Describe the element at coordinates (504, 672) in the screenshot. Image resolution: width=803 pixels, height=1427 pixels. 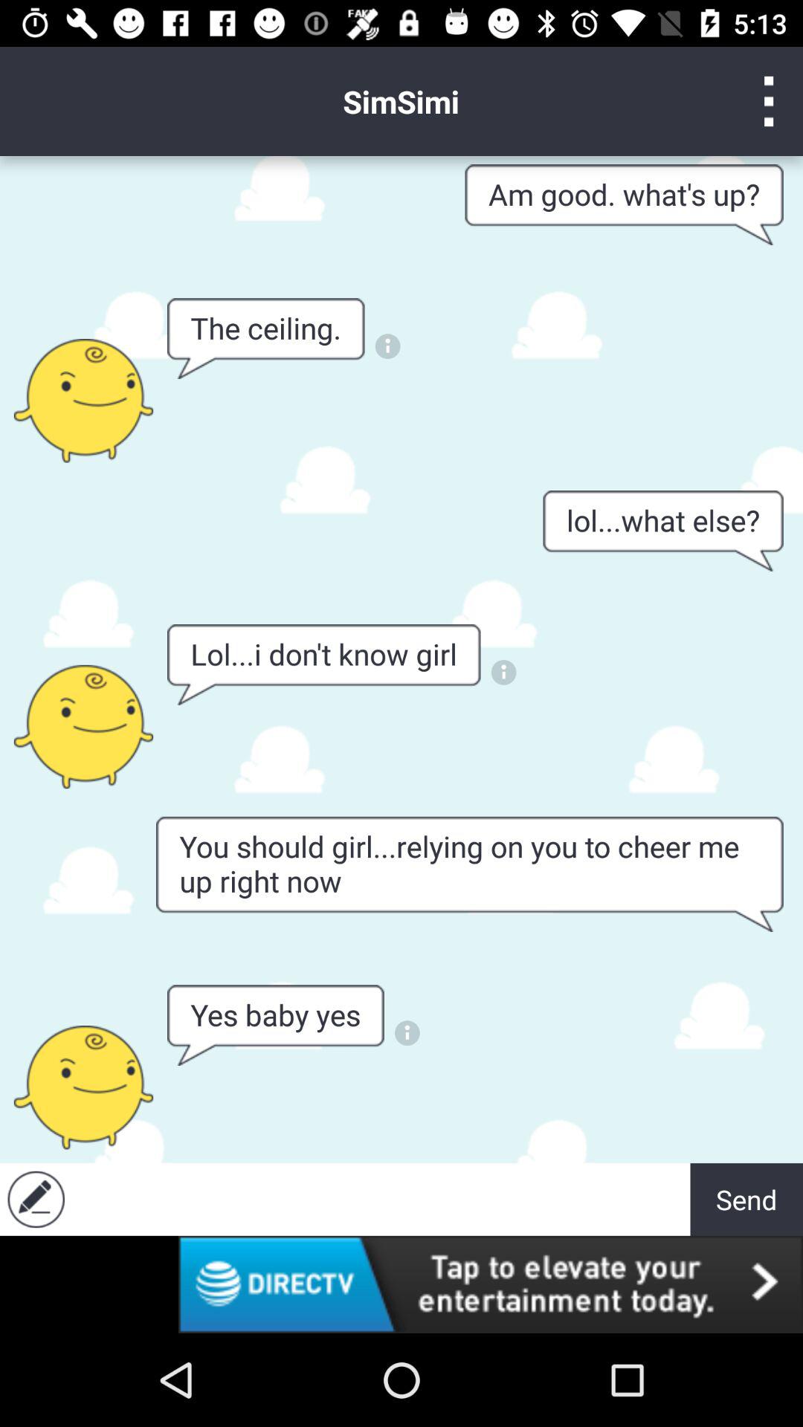
I see `click to the more details` at that location.